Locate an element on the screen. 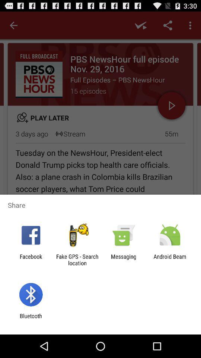 The width and height of the screenshot is (201, 358). open the item to the right of facebook app is located at coordinates (77, 260).